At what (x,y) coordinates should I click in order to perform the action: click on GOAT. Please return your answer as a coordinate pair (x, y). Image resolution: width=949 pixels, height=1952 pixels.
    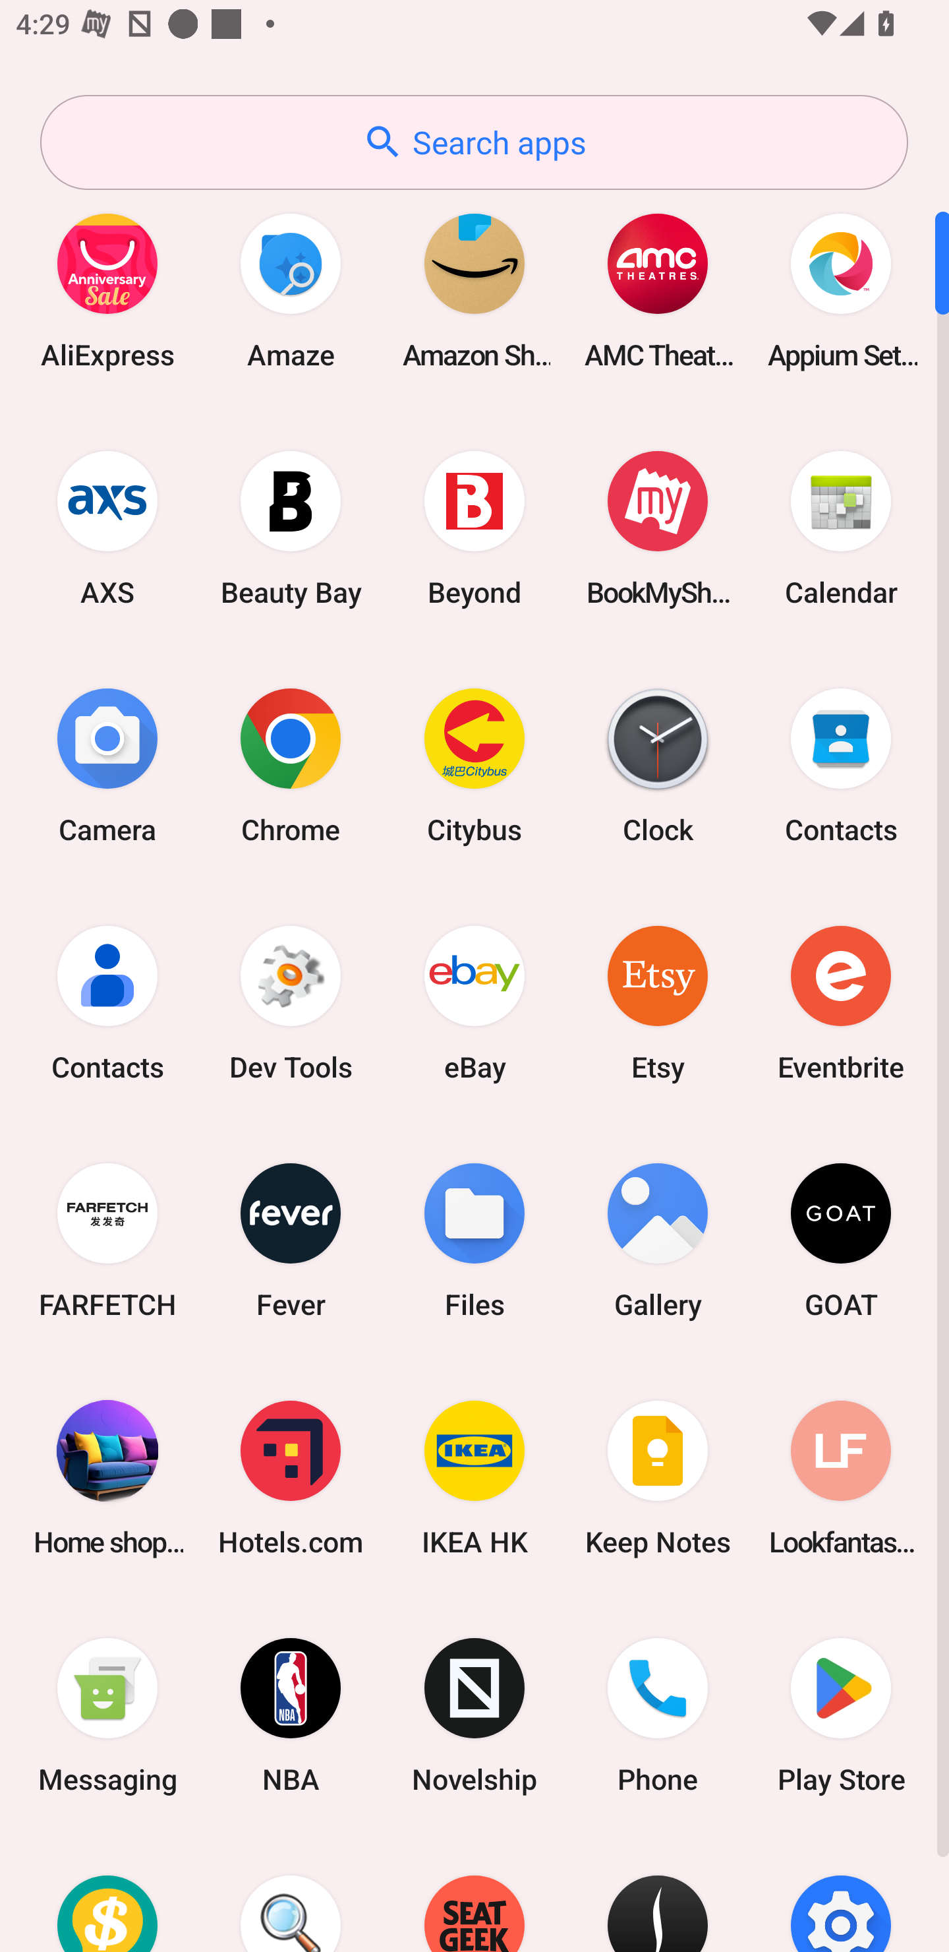
    Looking at the image, I should click on (841, 1240).